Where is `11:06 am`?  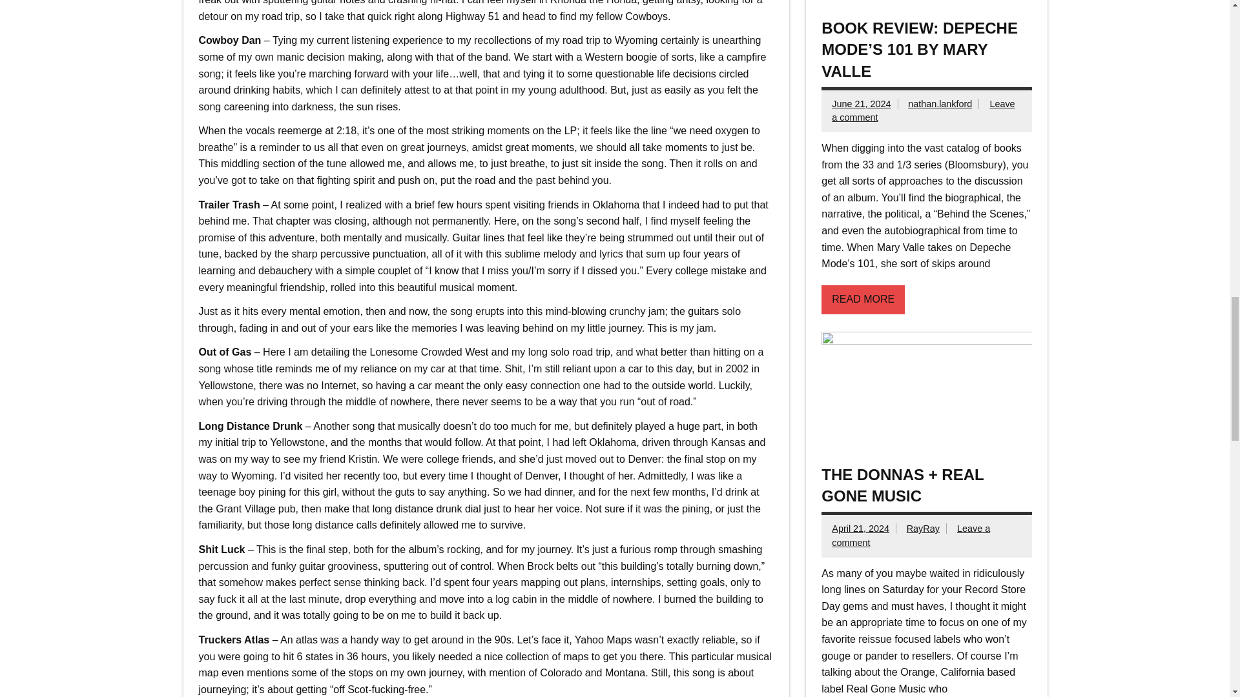
11:06 am is located at coordinates (861, 103).